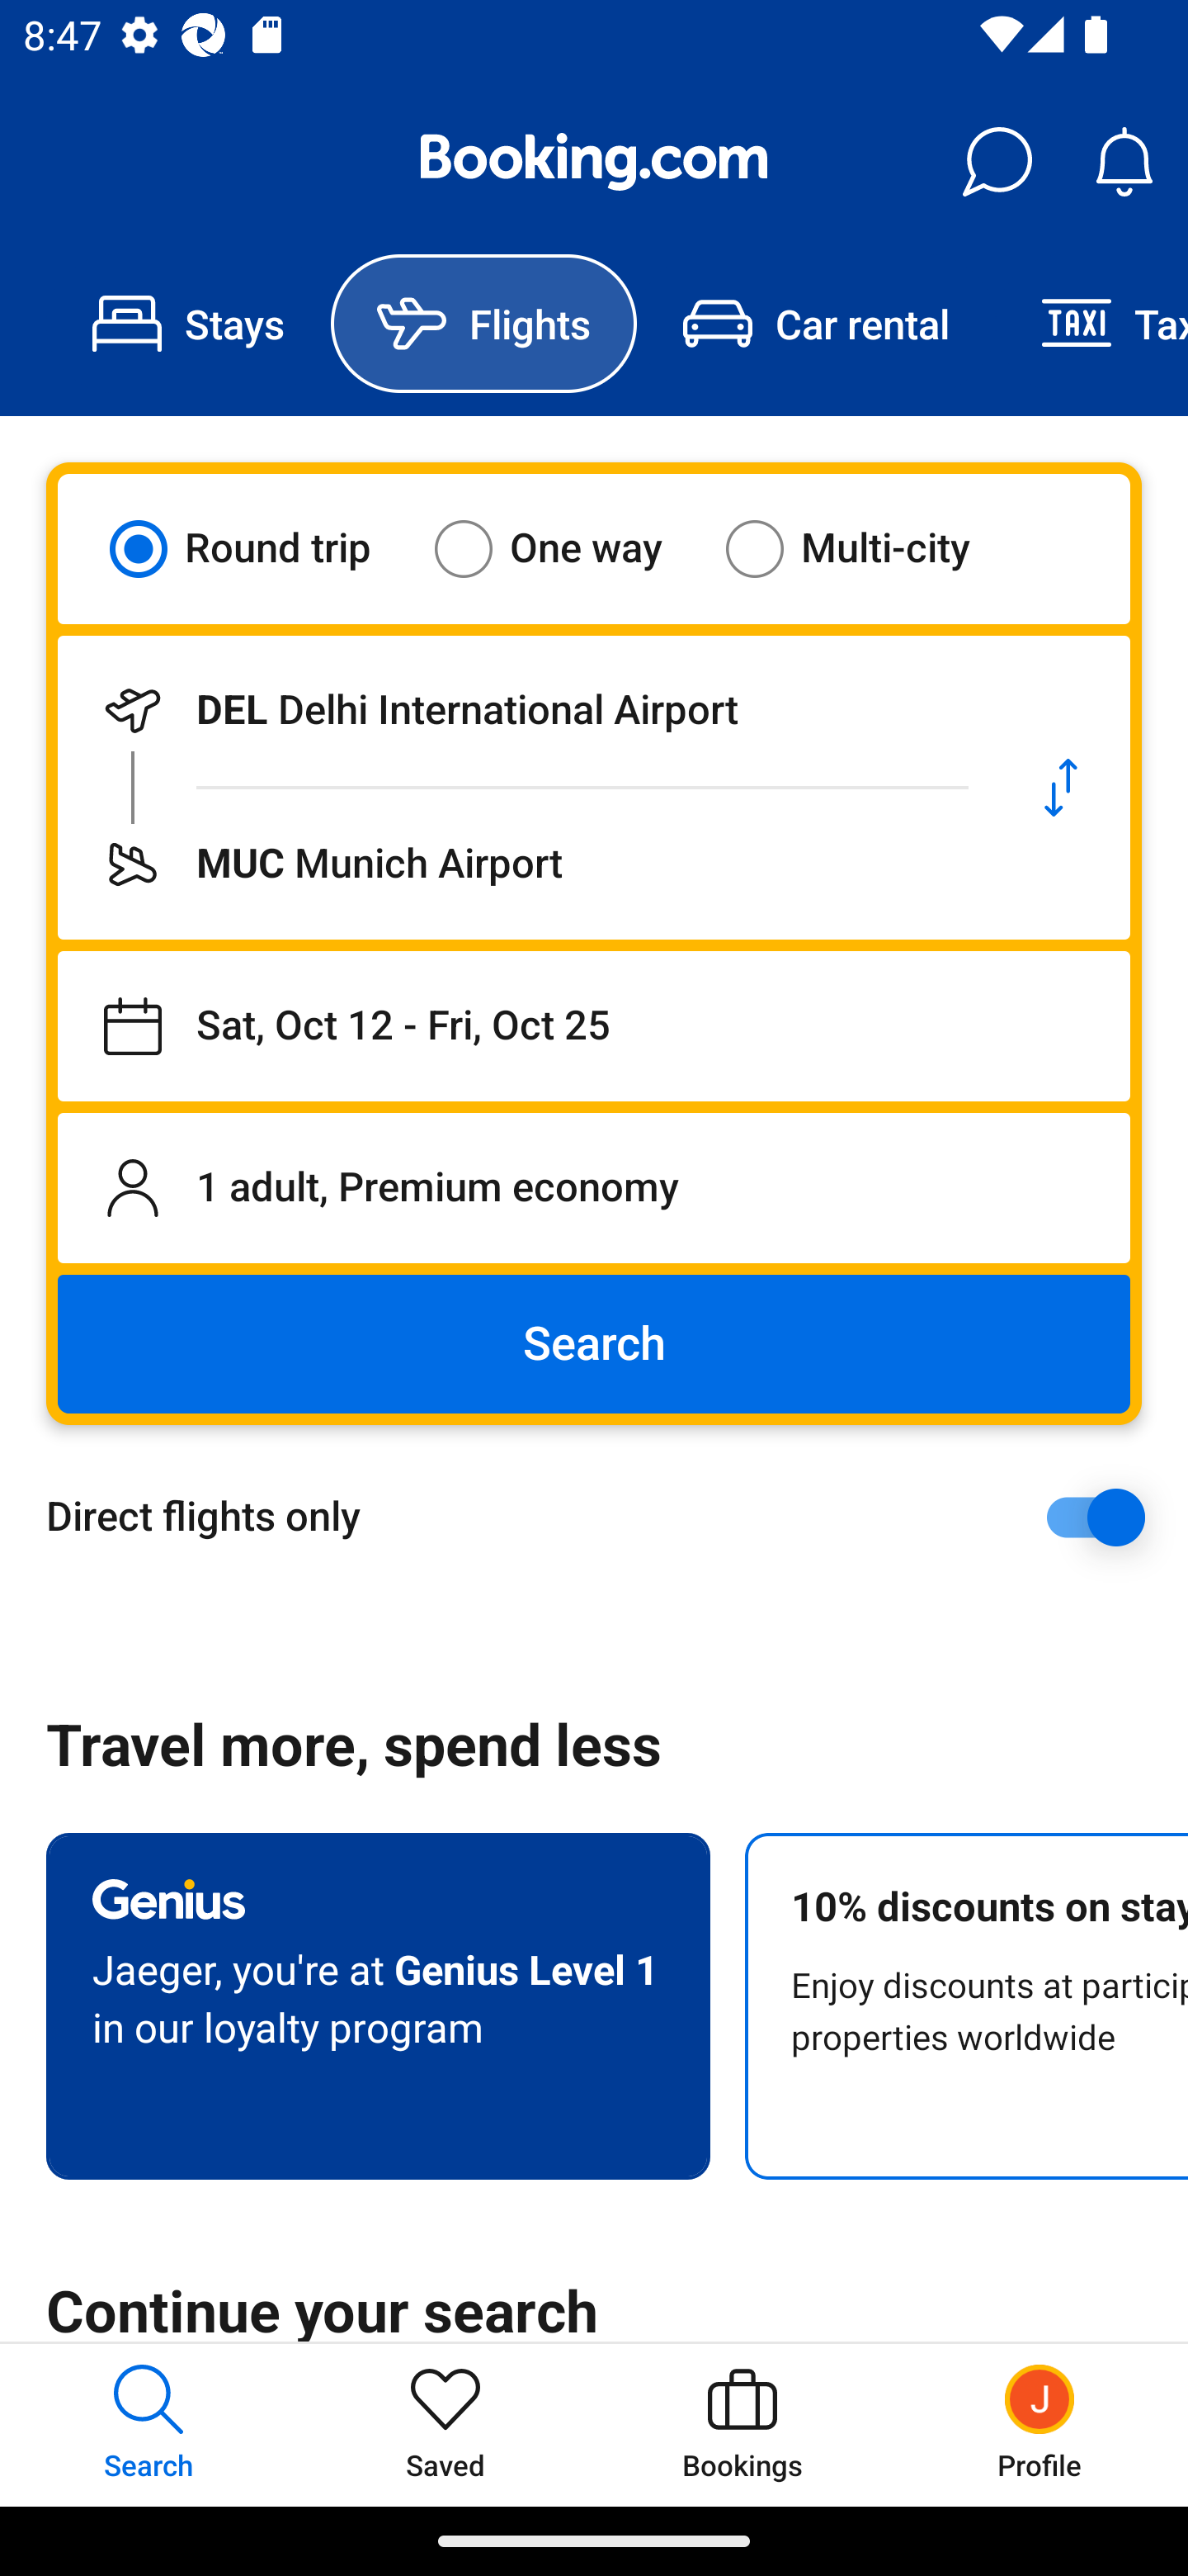 Image resolution: width=1188 pixels, height=2576 pixels. I want to click on Flights, so click(483, 324).